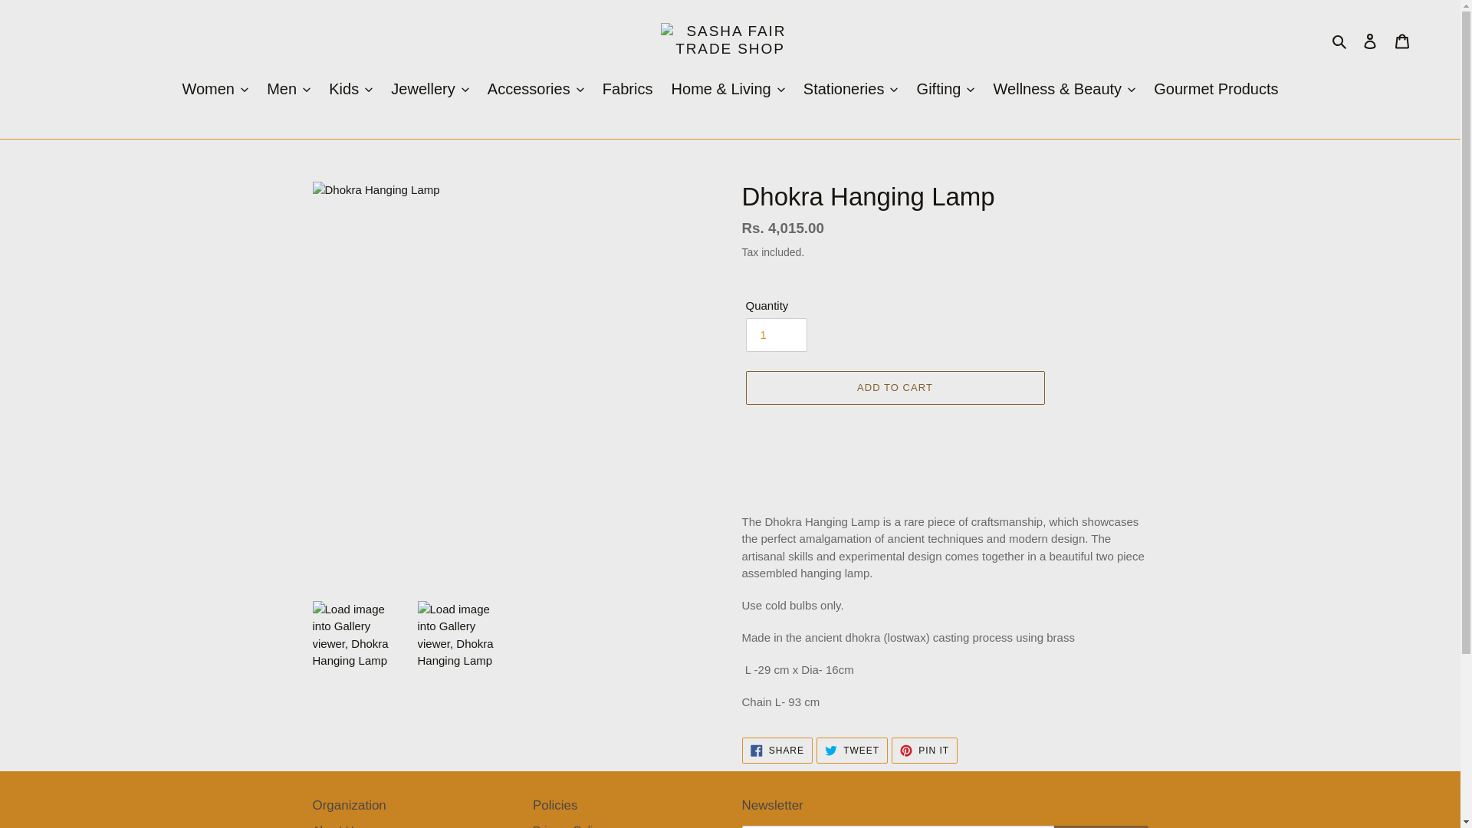 The height and width of the screenshot is (828, 1472). I want to click on Cart, so click(1402, 41).